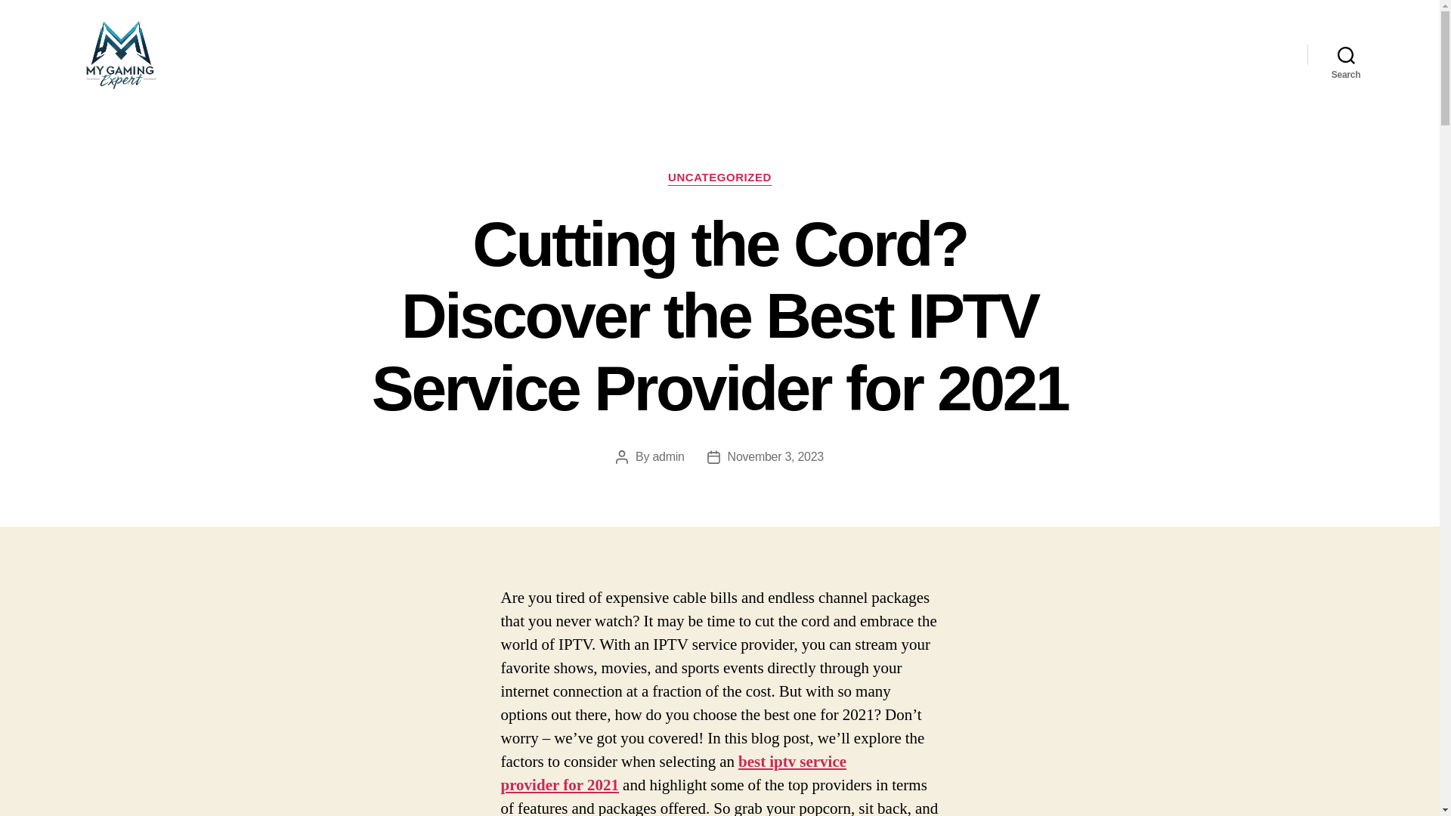 The image size is (1451, 816). I want to click on UNCATEGORIZED, so click(719, 178).